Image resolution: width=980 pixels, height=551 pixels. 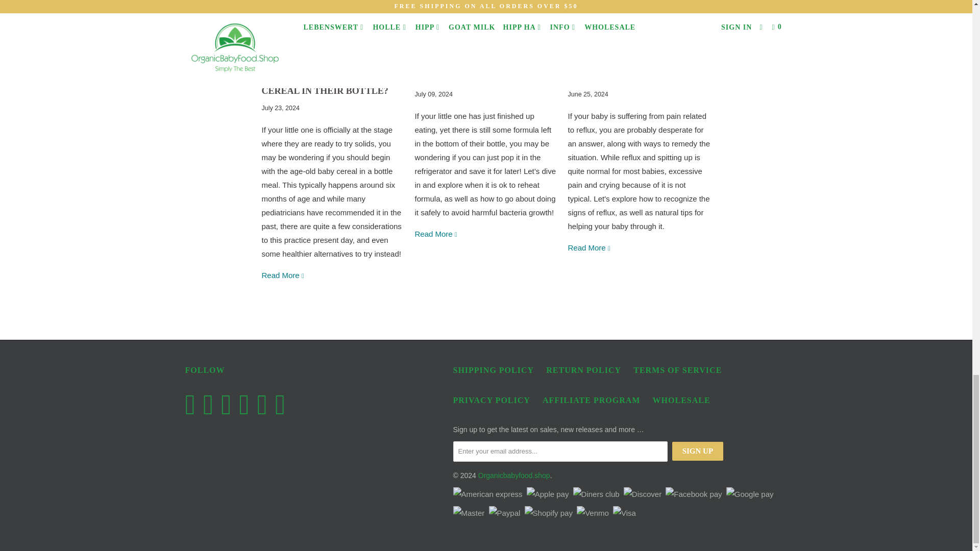 I want to click on Should Your Baby Try Cereal in Their Bottle?, so click(x=325, y=84).